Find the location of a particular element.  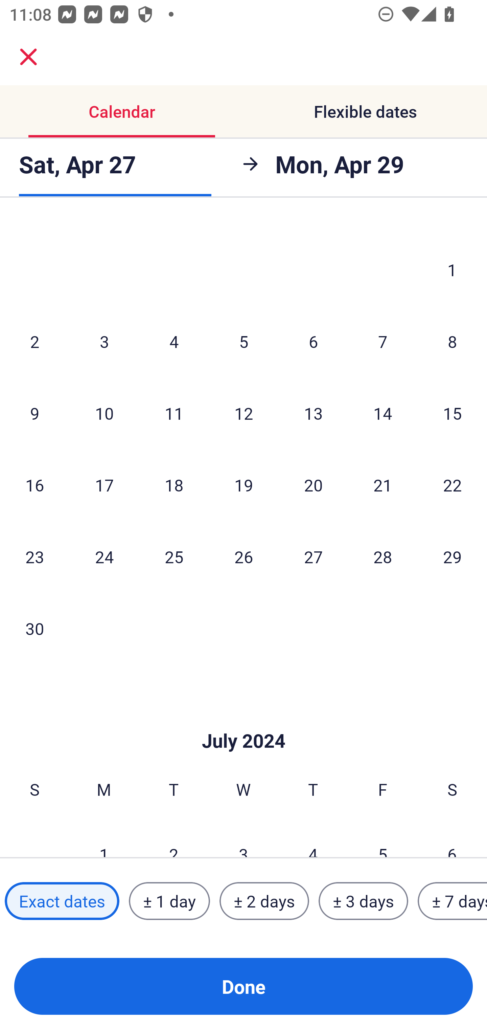

7 Friday, June 7, 2024 is located at coordinates (383, 341).